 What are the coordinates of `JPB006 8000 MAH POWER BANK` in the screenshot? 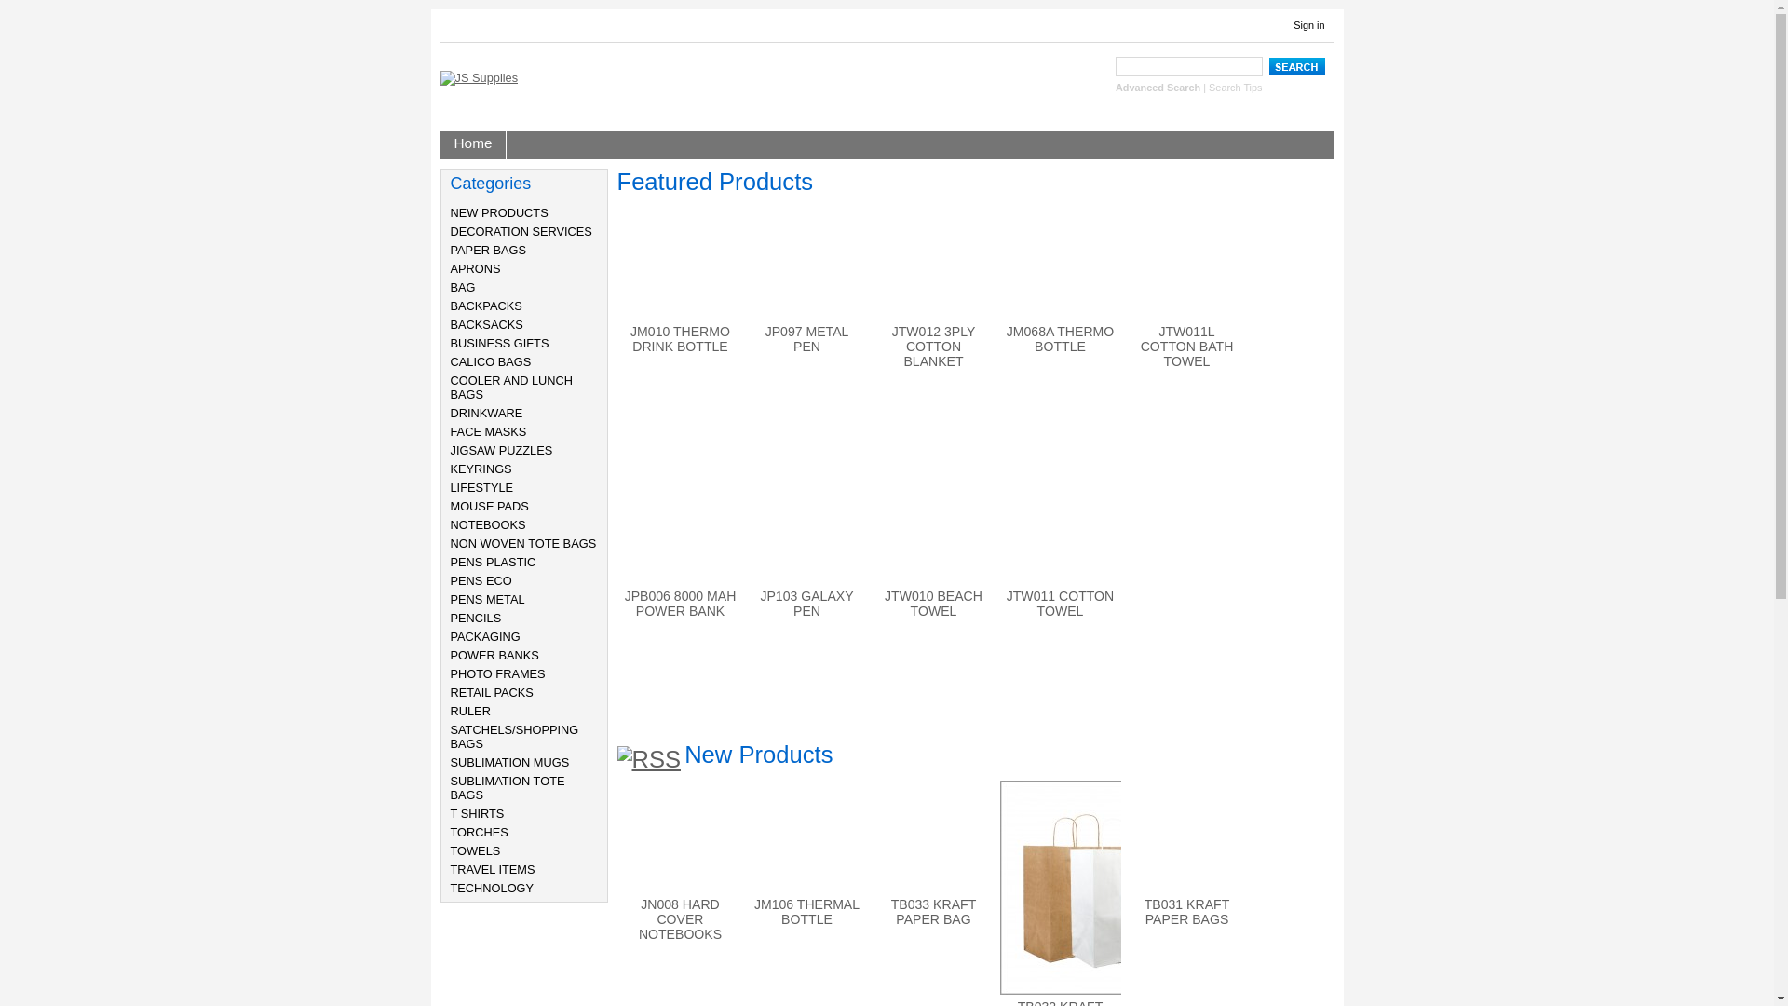 It's located at (681, 604).